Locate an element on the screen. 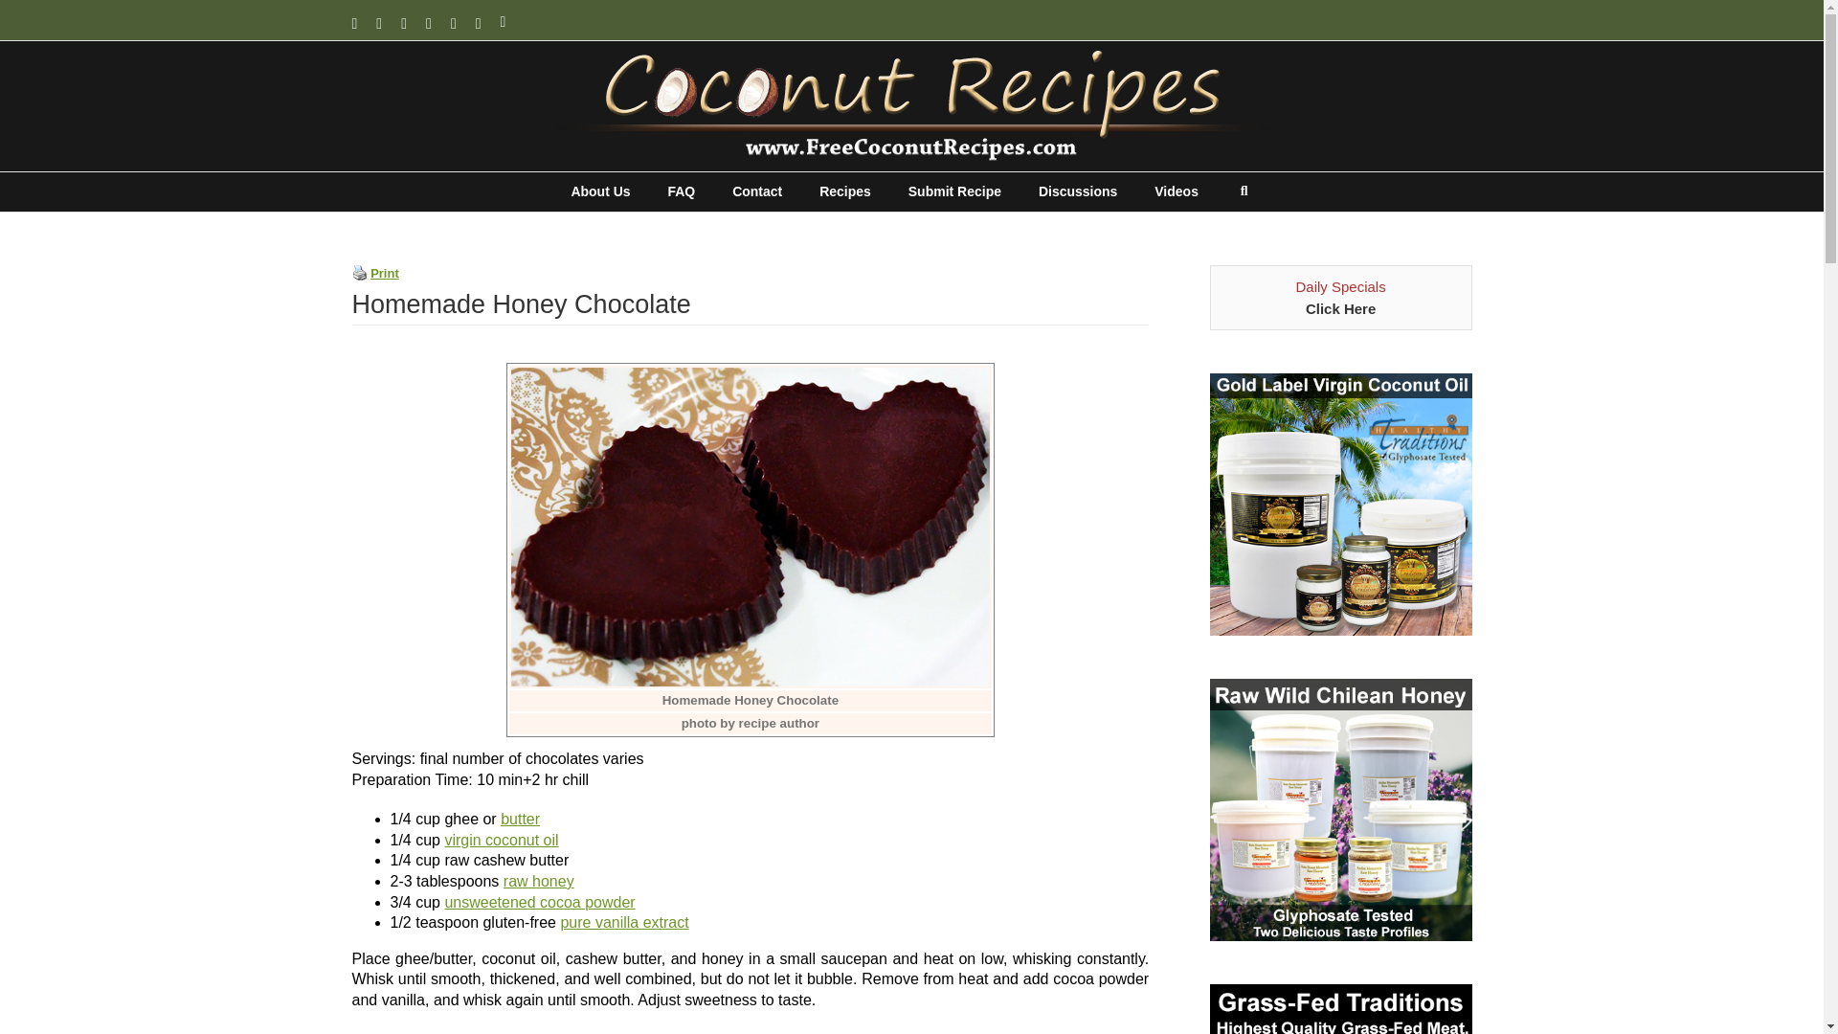 This screenshot has width=1838, height=1034. Recipes is located at coordinates (845, 191).